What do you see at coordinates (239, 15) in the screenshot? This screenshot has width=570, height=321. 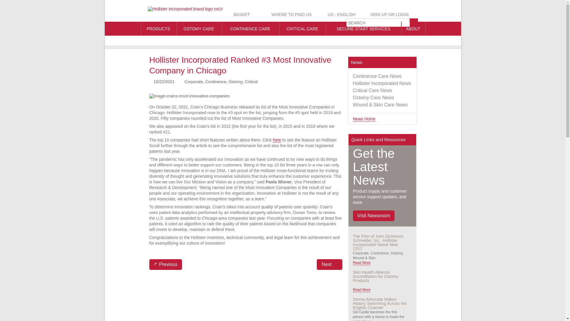 I see `PRODUCTS` at bounding box center [239, 15].